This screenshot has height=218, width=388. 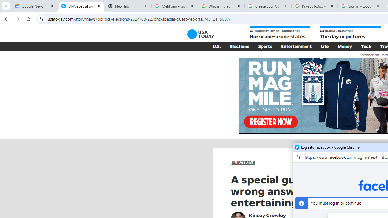 What do you see at coordinates (128, 6) in the screenshot?
I see `New Tab` at bounding box center [128, 6].